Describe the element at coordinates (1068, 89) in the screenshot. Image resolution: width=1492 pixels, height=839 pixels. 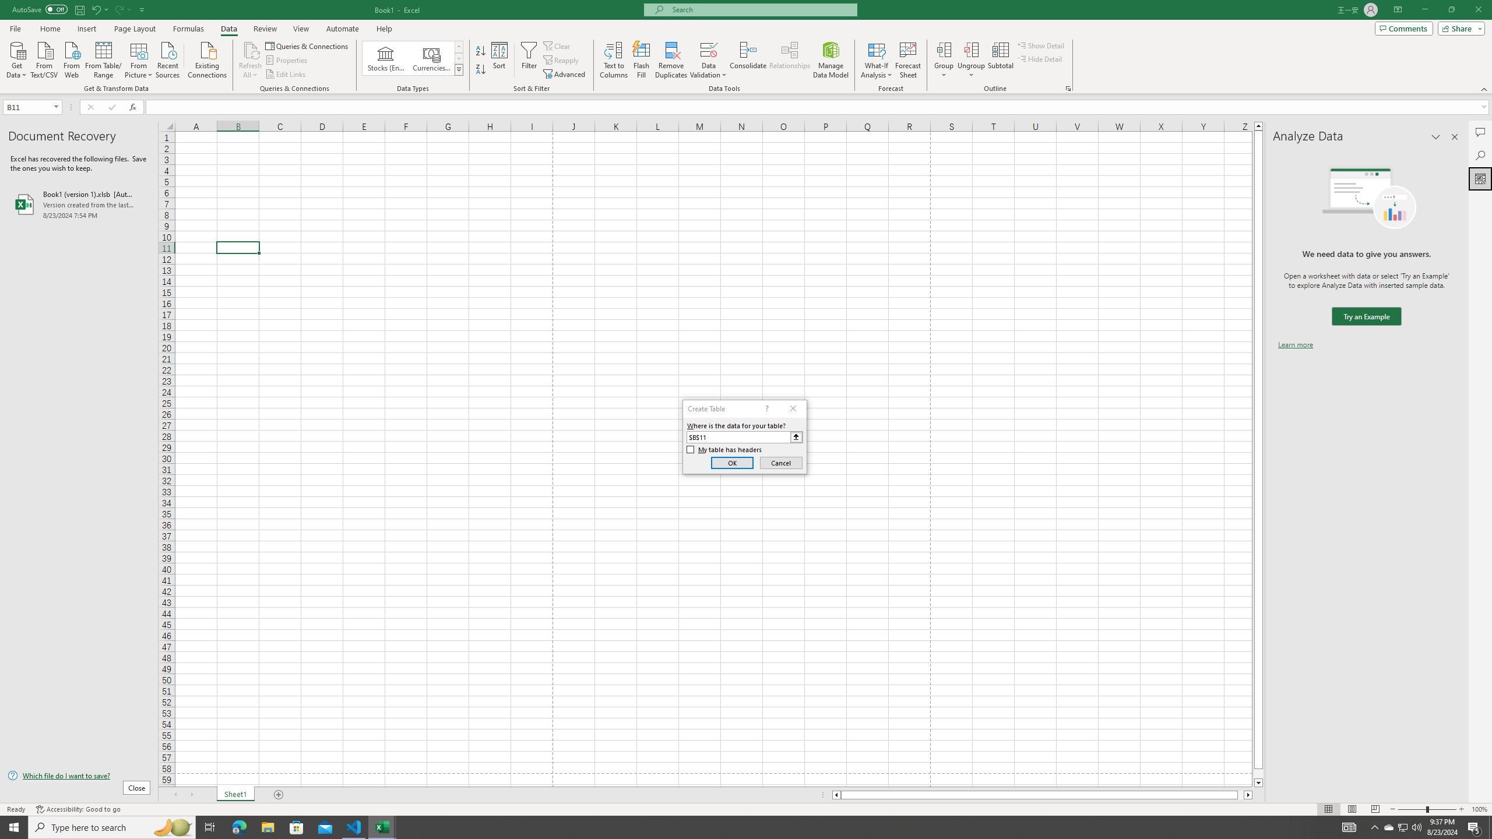
I see `Group and Outline Settings` at that location.